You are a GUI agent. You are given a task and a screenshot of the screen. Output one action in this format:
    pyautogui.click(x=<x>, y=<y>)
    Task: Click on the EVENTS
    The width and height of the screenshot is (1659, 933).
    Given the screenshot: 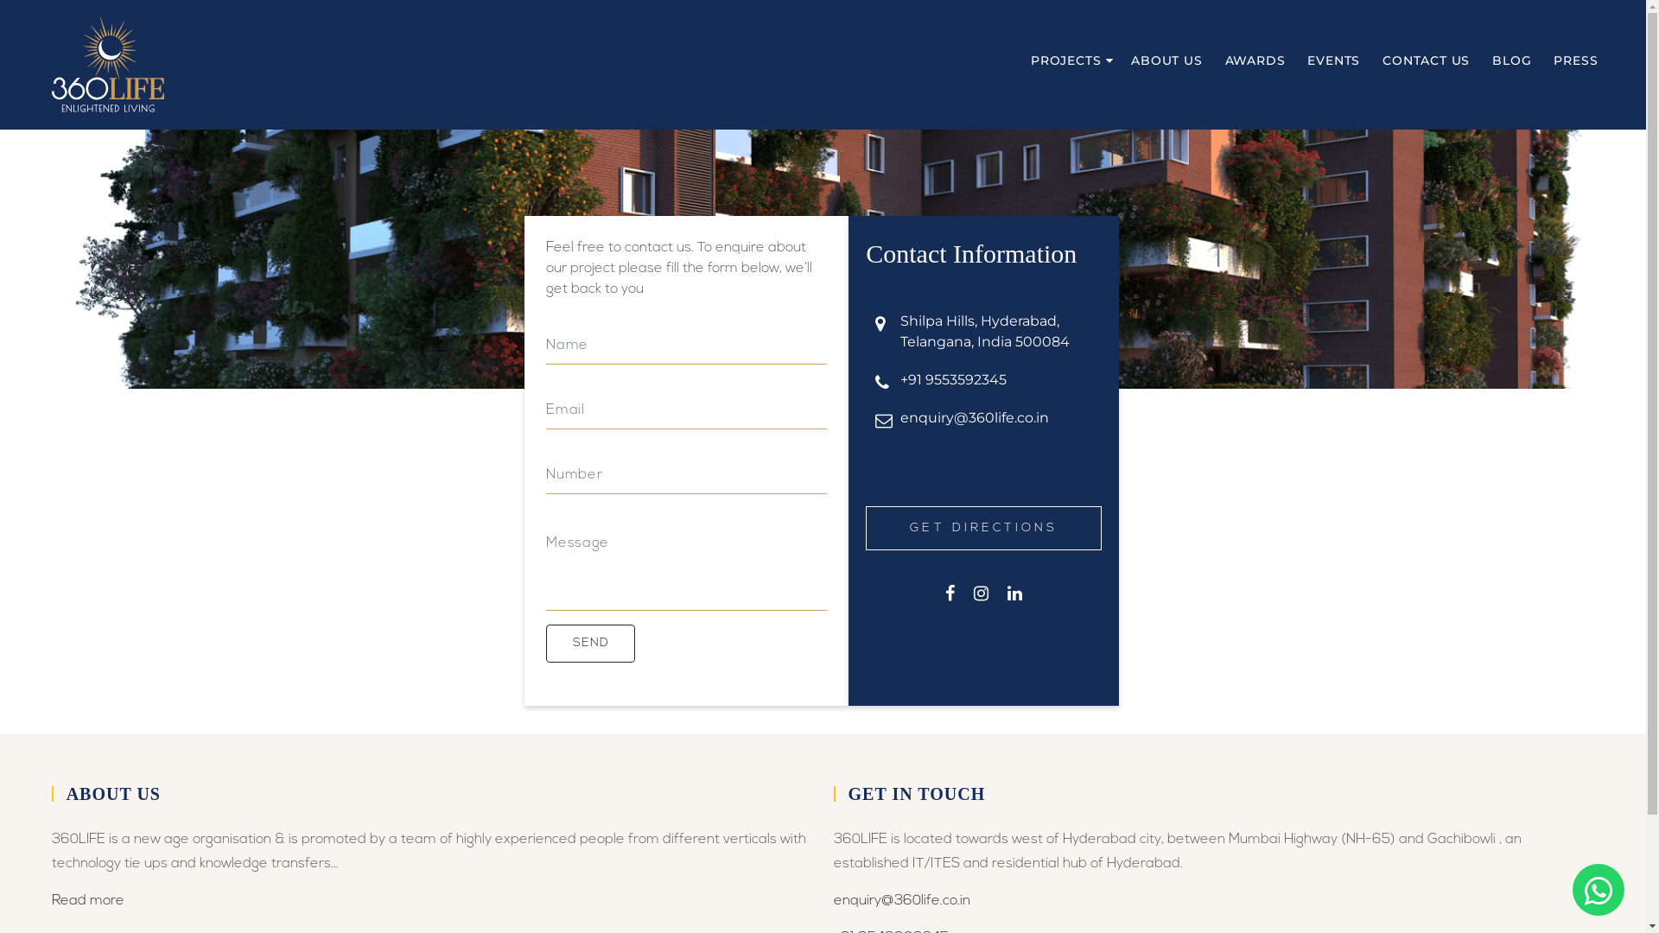 What is the action you would take?
    pyautogui.click(x=1336, y=60)
    